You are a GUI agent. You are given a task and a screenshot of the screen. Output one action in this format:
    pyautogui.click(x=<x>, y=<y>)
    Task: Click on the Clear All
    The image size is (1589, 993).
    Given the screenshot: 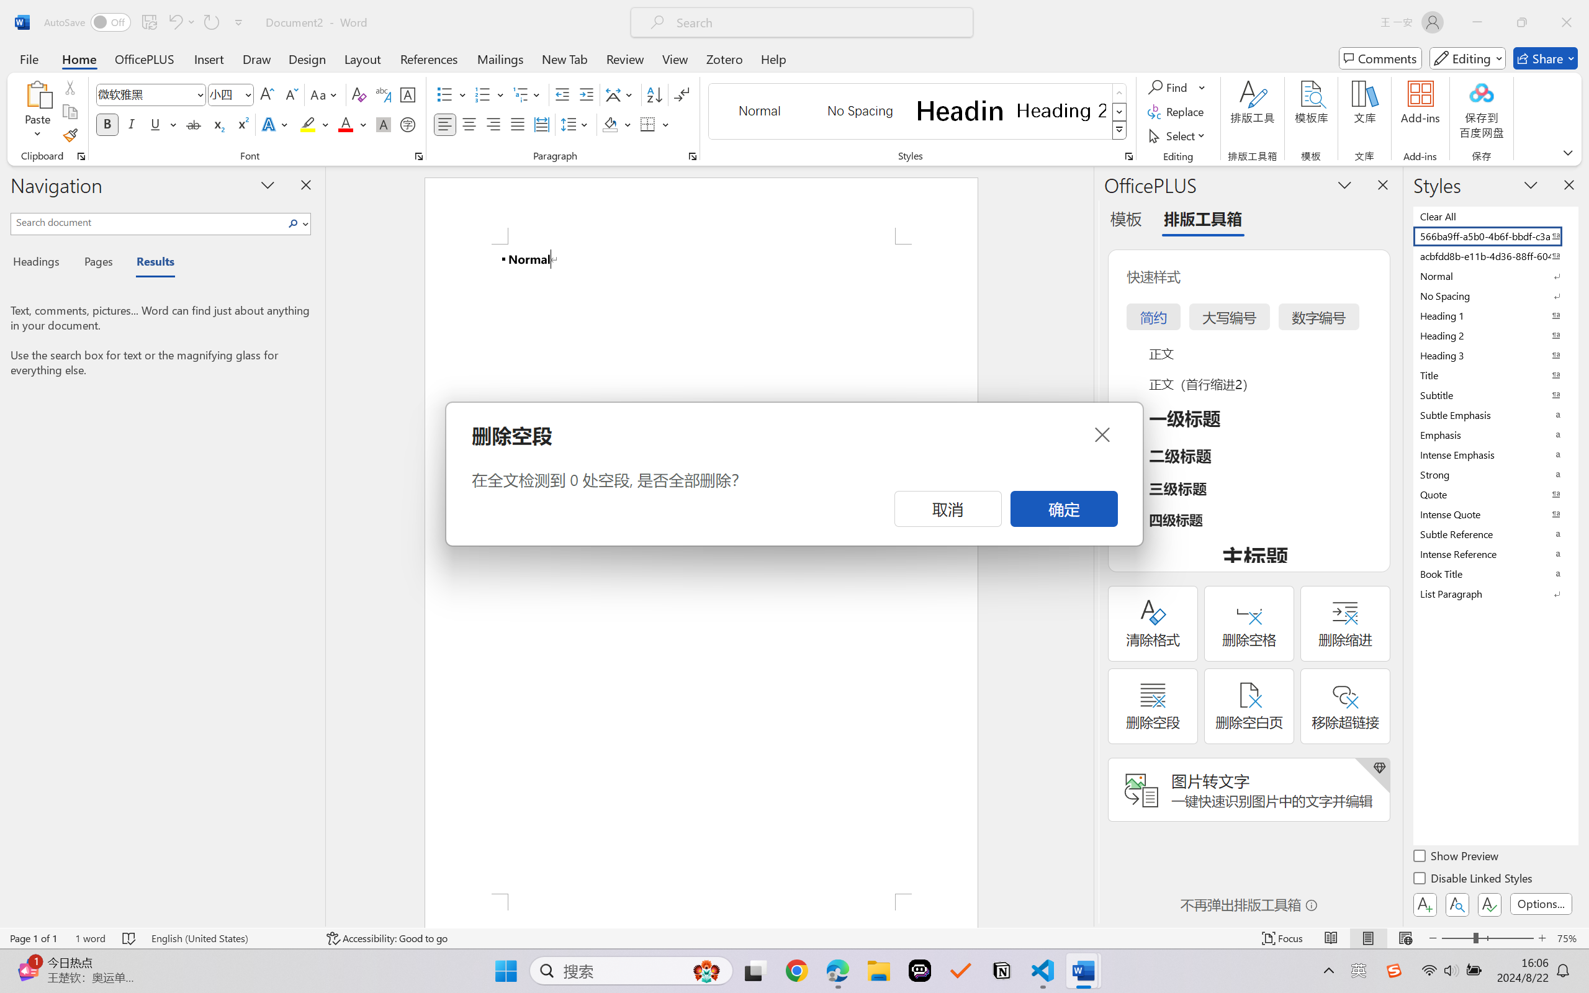 What is the action you would take?
    pyautogui.click(x=1495, y=216)
    